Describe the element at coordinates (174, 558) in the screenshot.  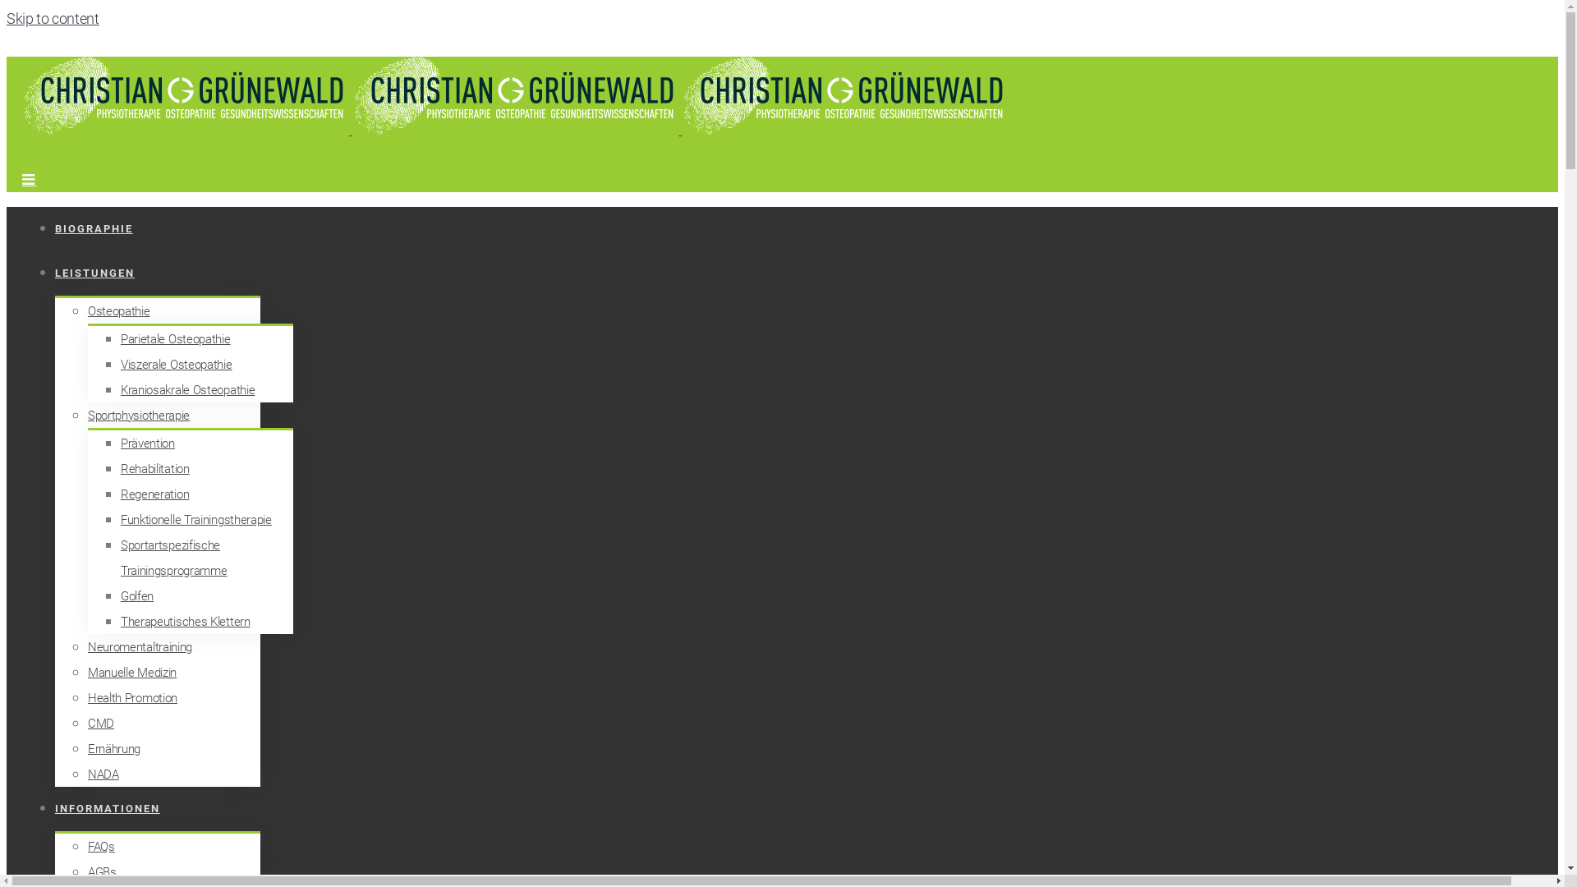
I see `Sportartspezifische Trainingsprogramme` at that location.